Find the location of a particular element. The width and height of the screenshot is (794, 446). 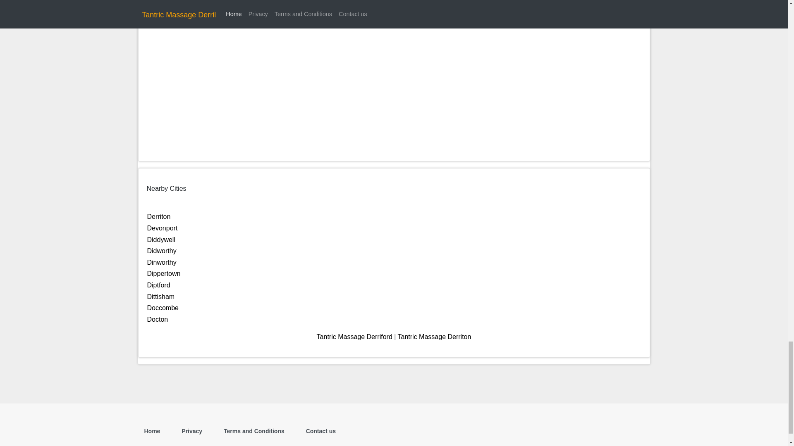

Diddywell is located at coordinates (161, 240).